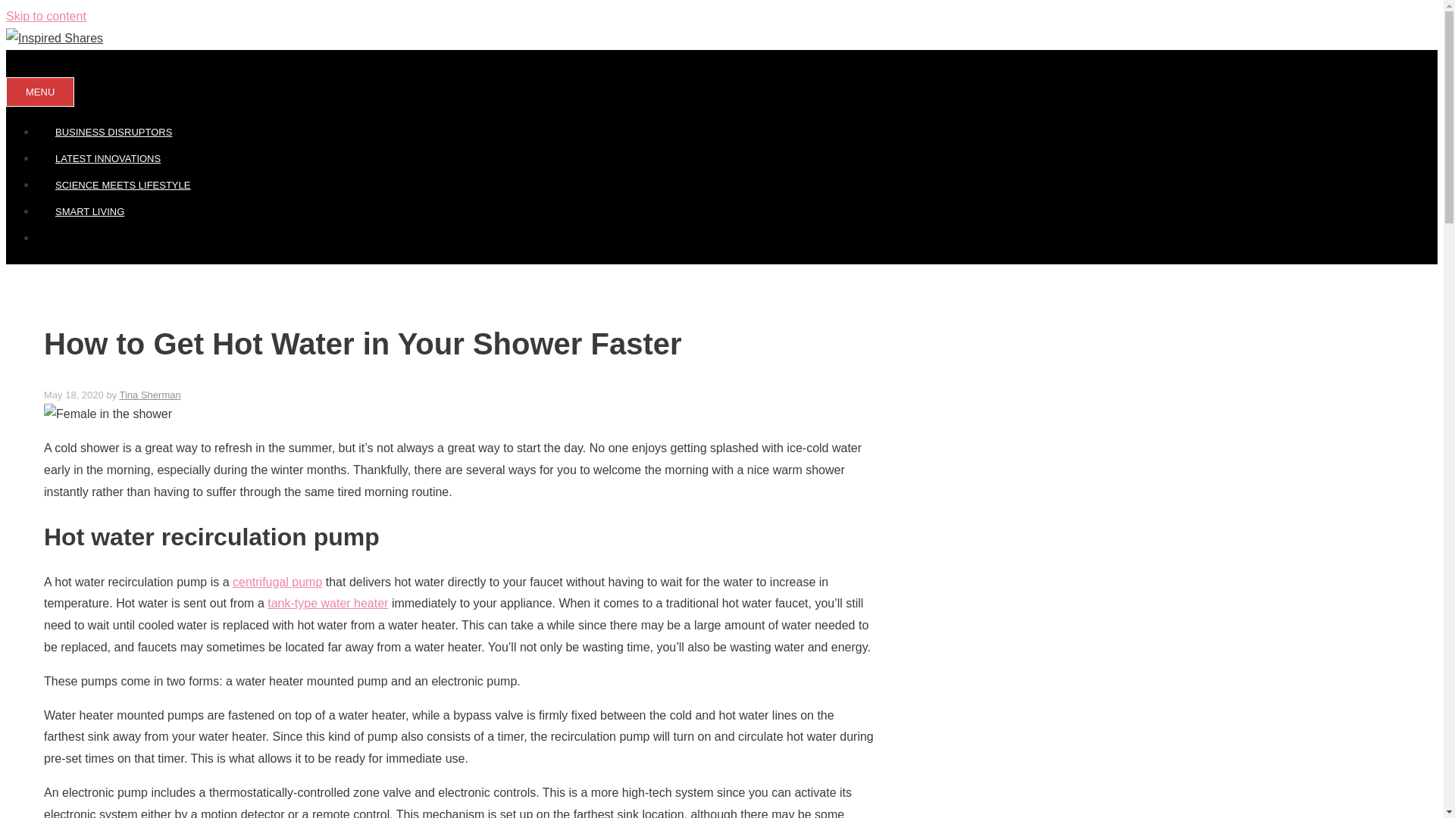 The height and width of the screenshot is (818, 1455). What do you see at coordinates (277, 582) in the screenshot?
I see `Masterflow Solutions` at bounding box center [277, 582].